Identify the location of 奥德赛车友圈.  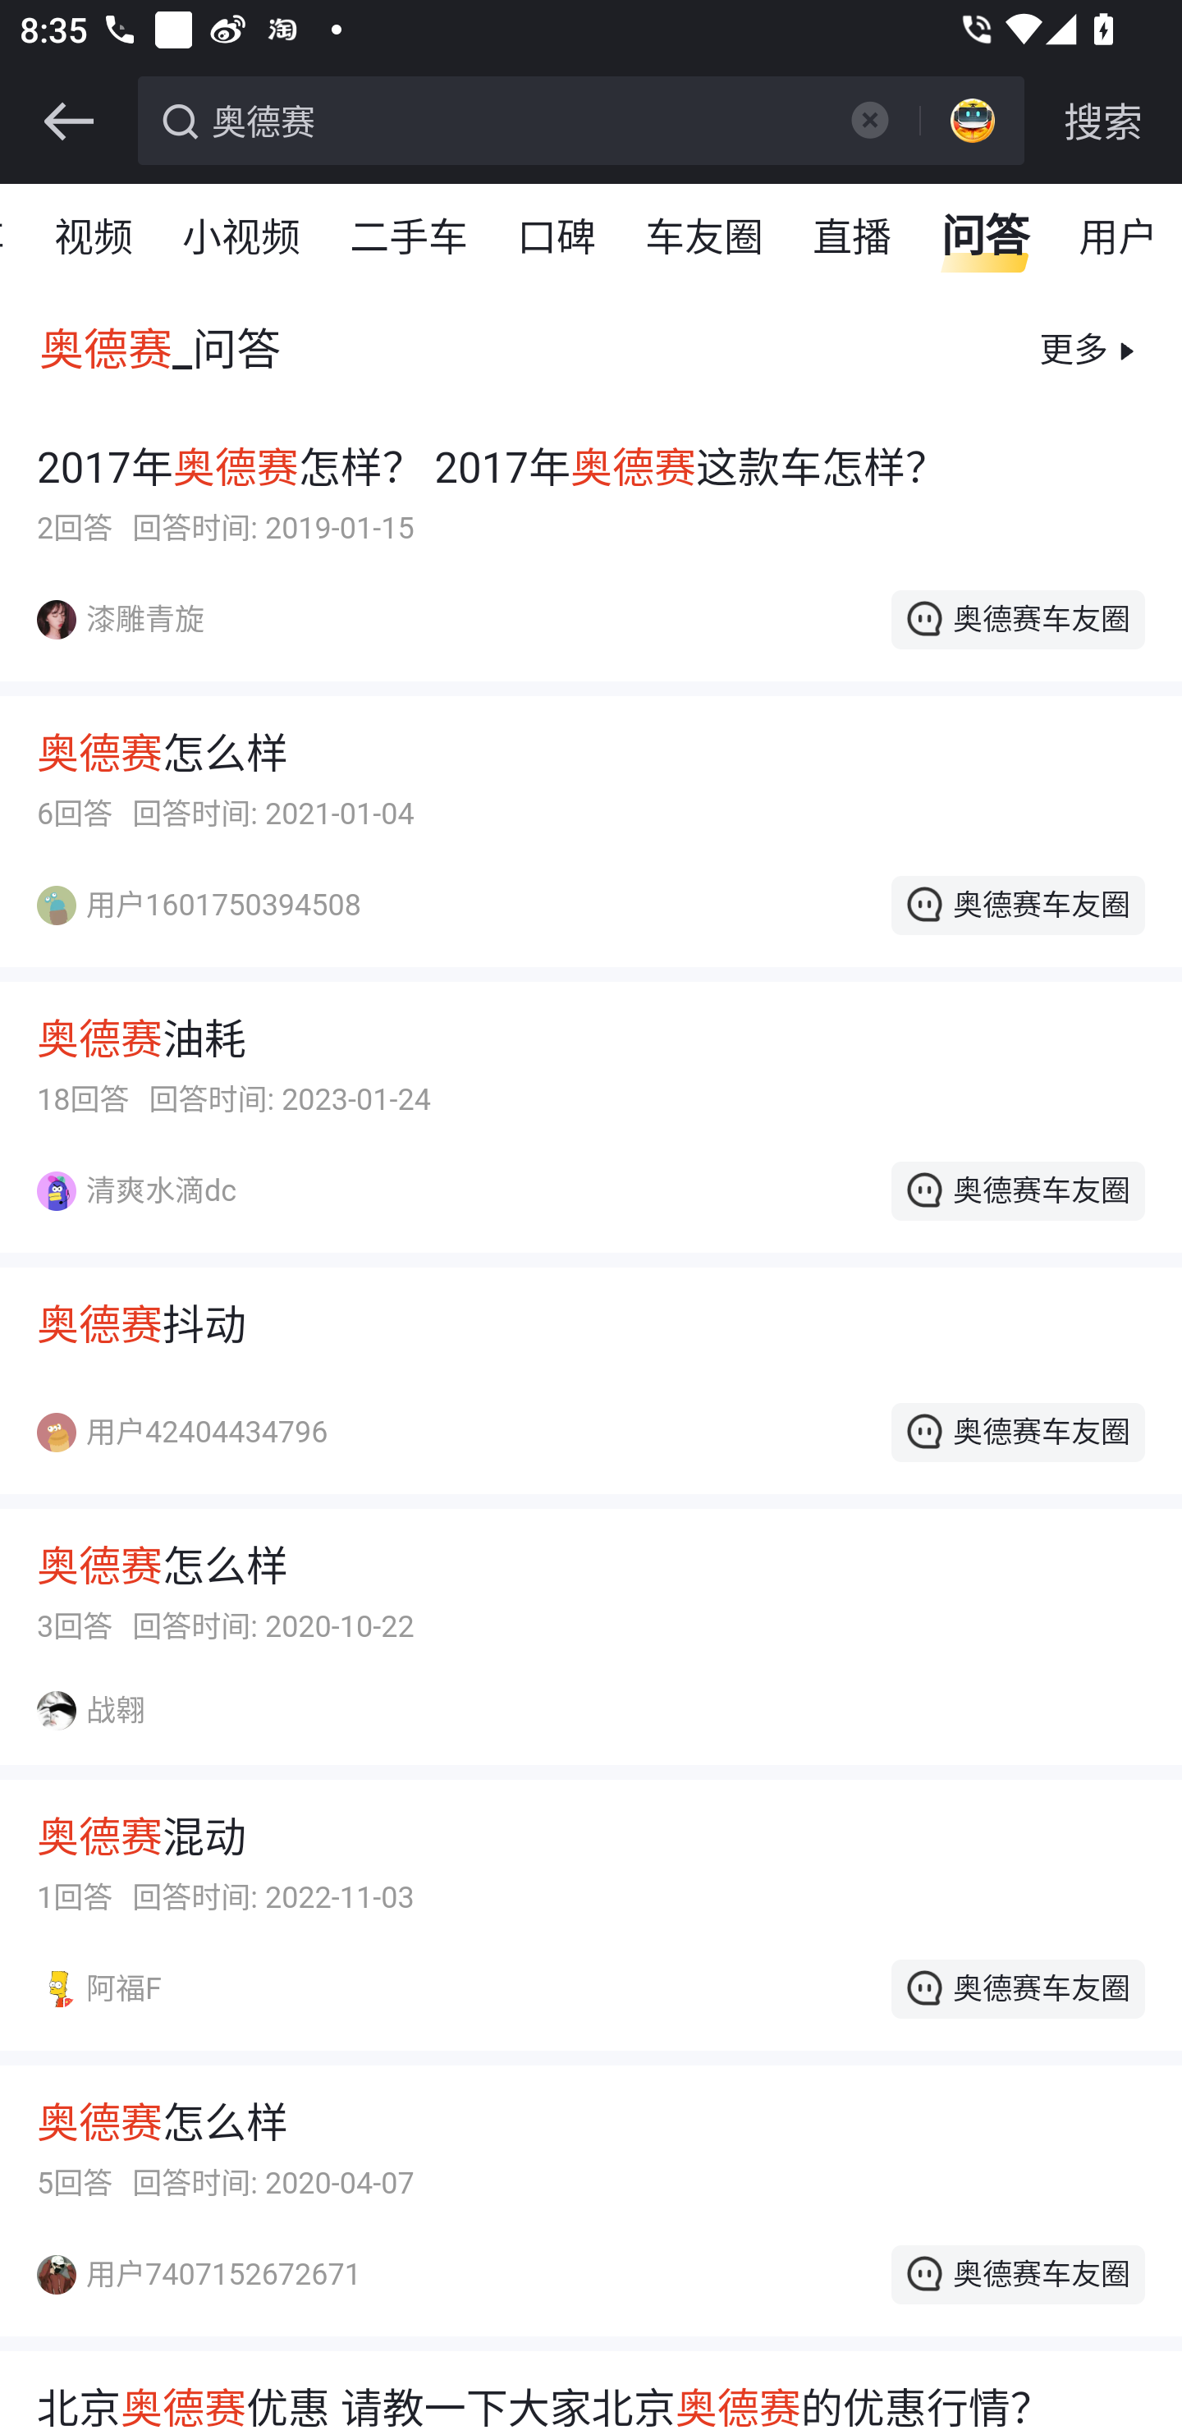
(1016, 1432).